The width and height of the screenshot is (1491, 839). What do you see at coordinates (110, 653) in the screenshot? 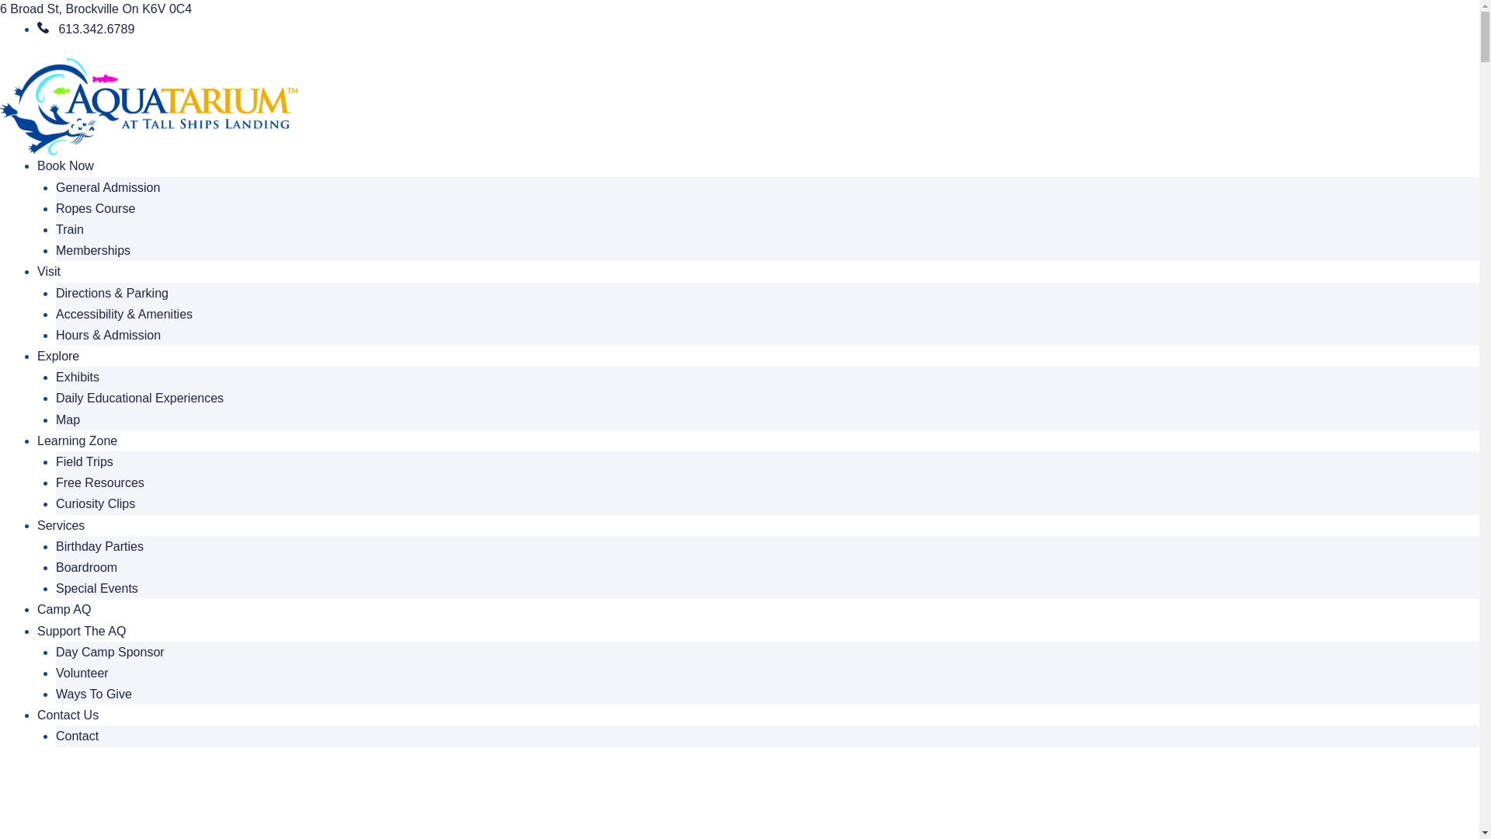
I see `Day Camp Sponsor` at bounding box center [110, 653].